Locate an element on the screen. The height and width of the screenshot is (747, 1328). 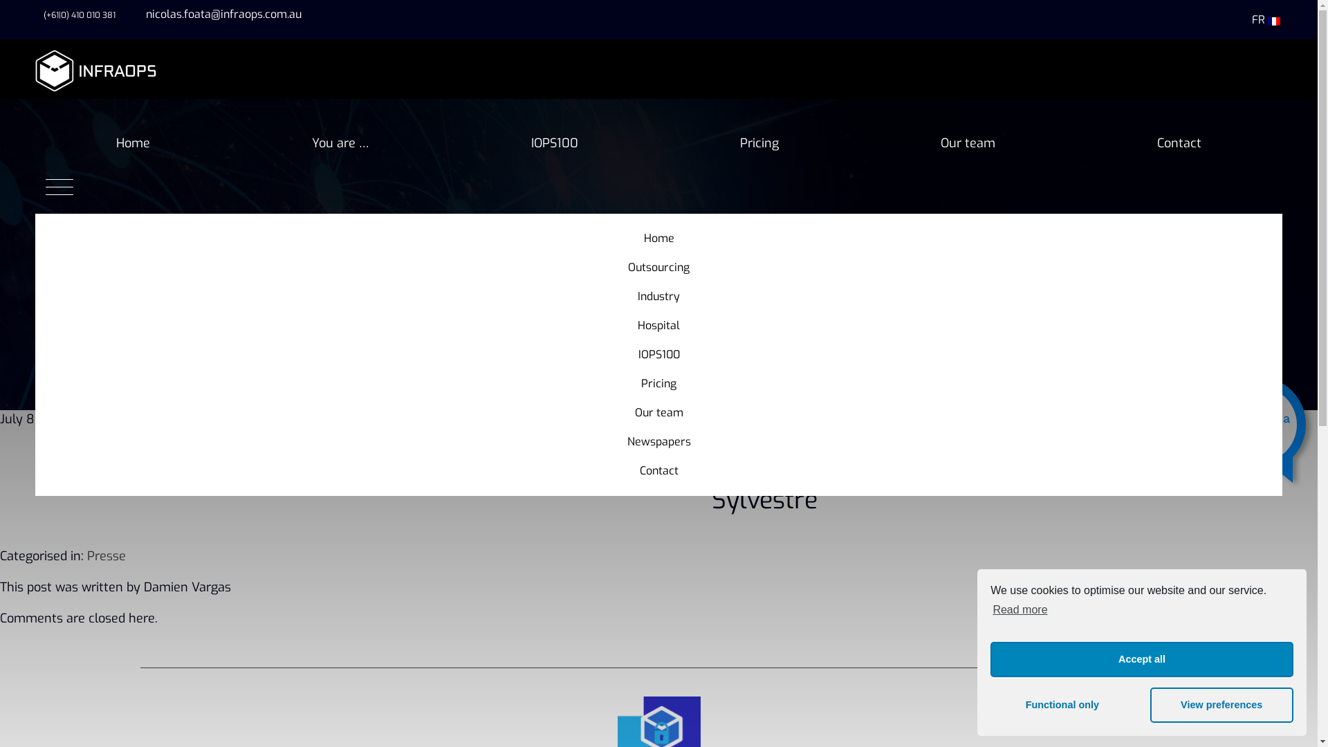
FR  is located at coordinates (1266, 19).